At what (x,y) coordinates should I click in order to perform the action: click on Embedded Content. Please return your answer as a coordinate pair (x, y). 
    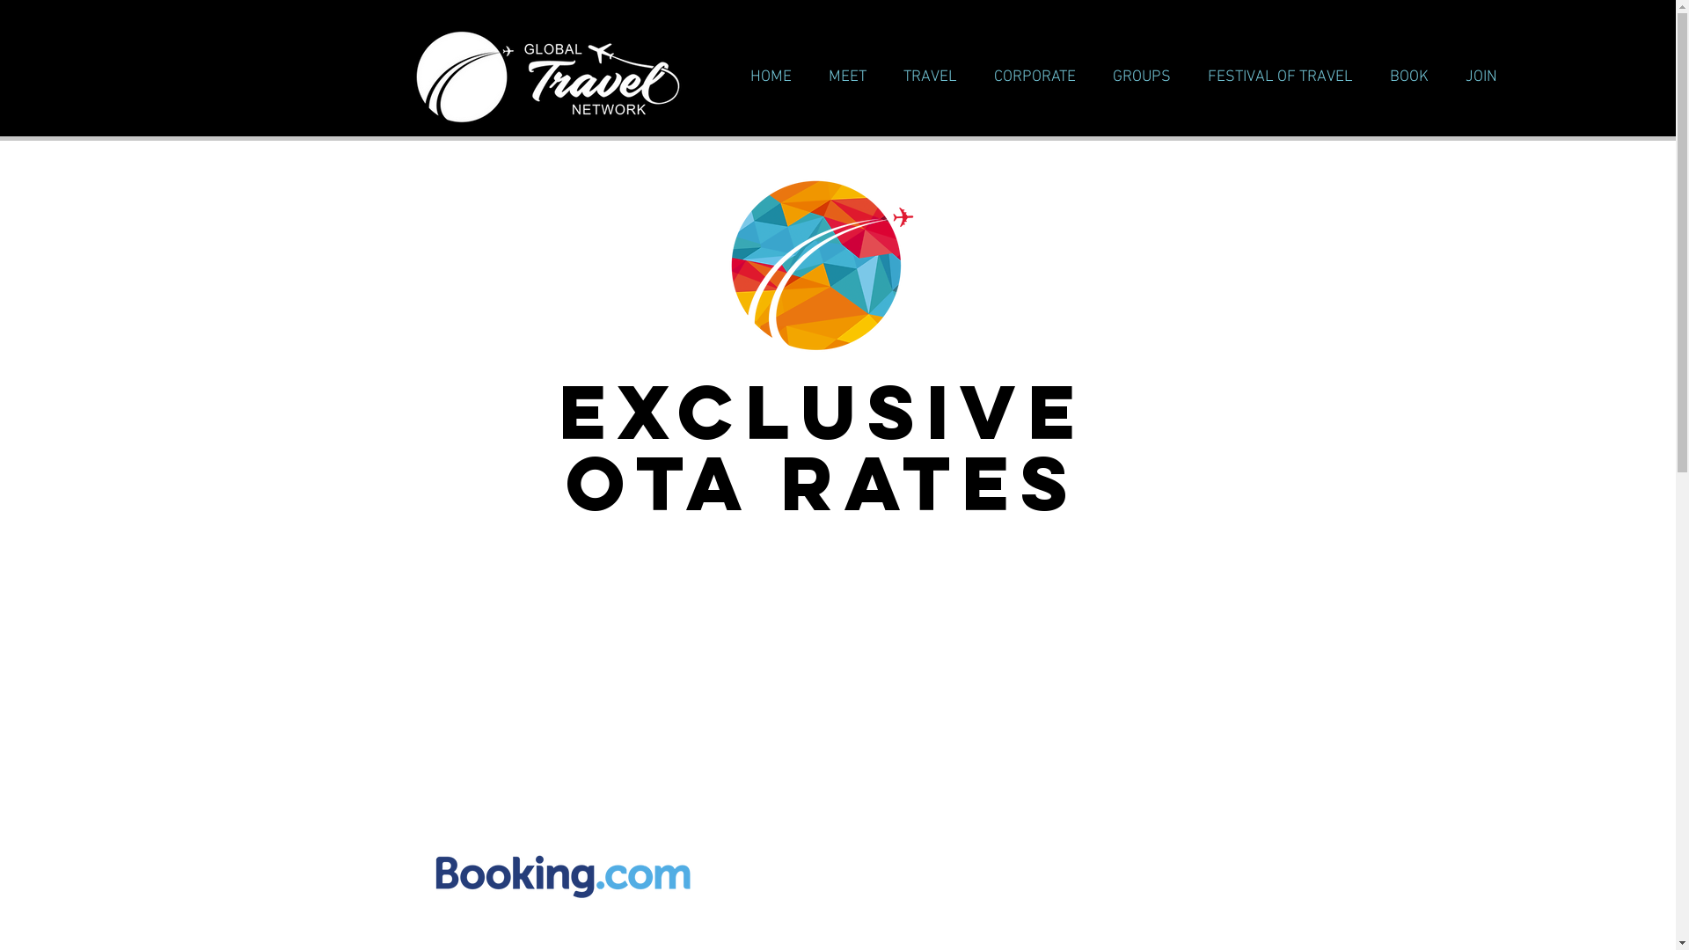
    Looking at the image, I should click on (844, 682).